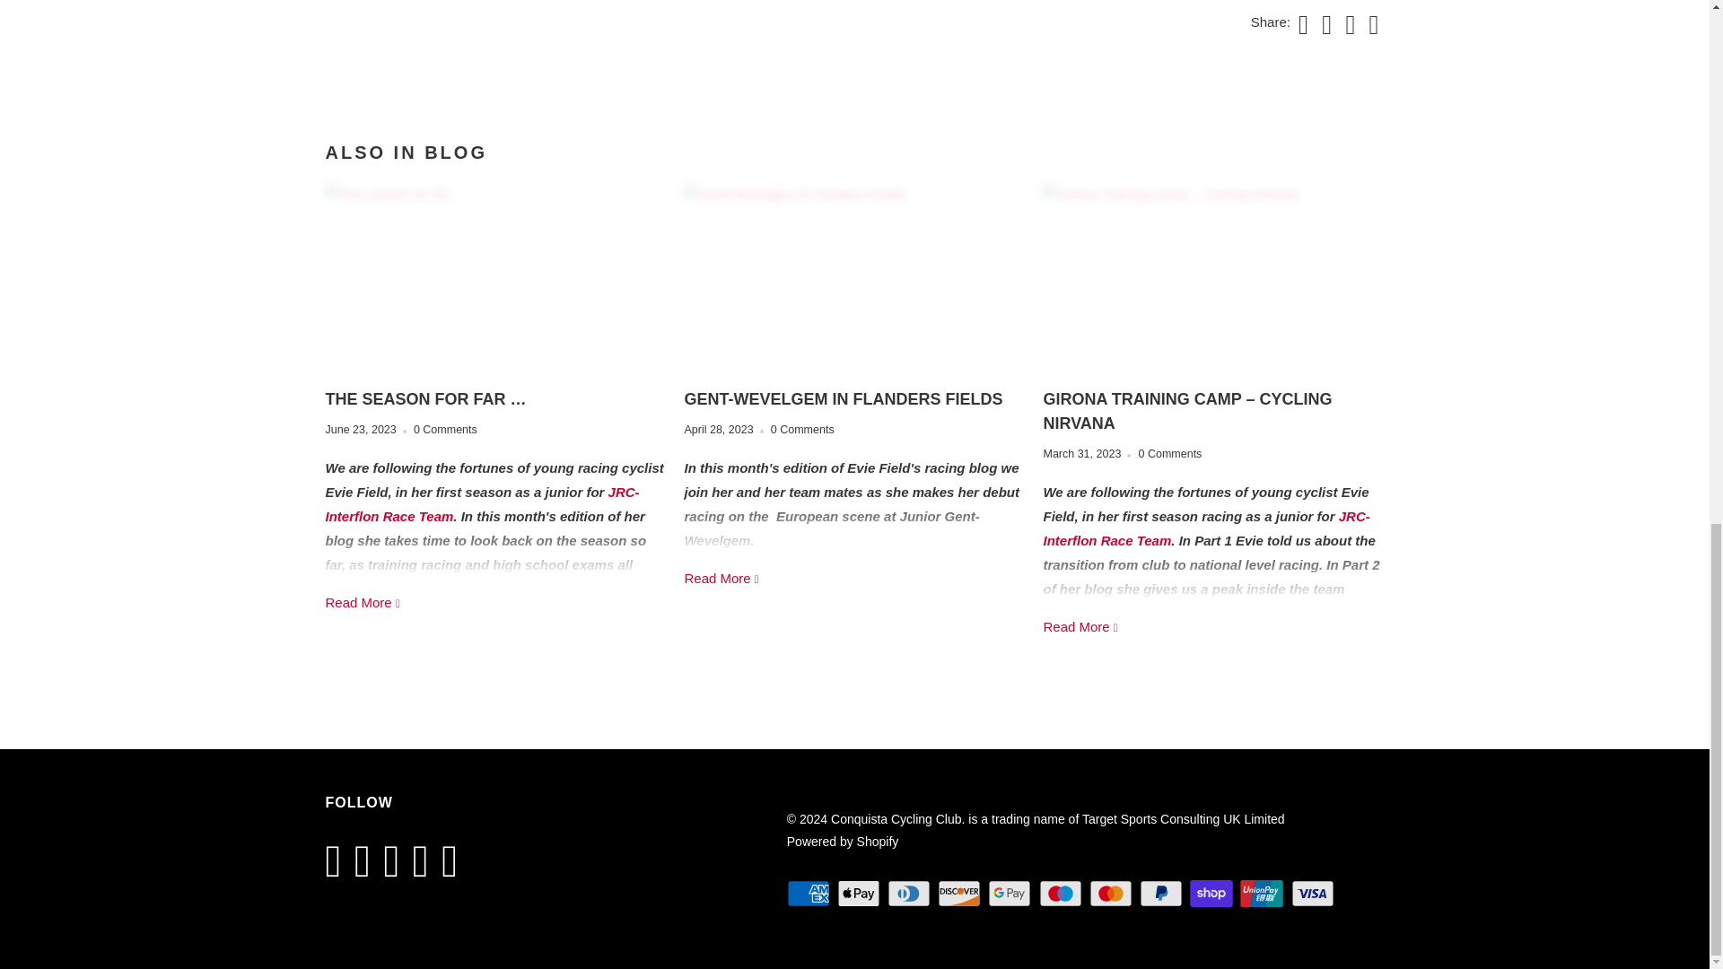 The width and height of the screenshot is (1723, 969). What do you see at coordinates (1213, 893) in the screenshot?
I see `Shop Pay` at bounding box center [1213, 893].